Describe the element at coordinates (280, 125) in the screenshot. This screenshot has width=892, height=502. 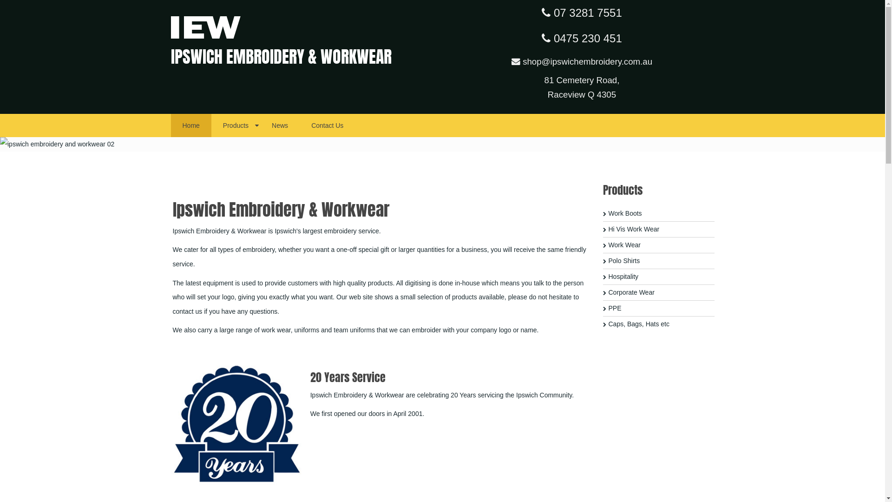
I see `News` at that location.